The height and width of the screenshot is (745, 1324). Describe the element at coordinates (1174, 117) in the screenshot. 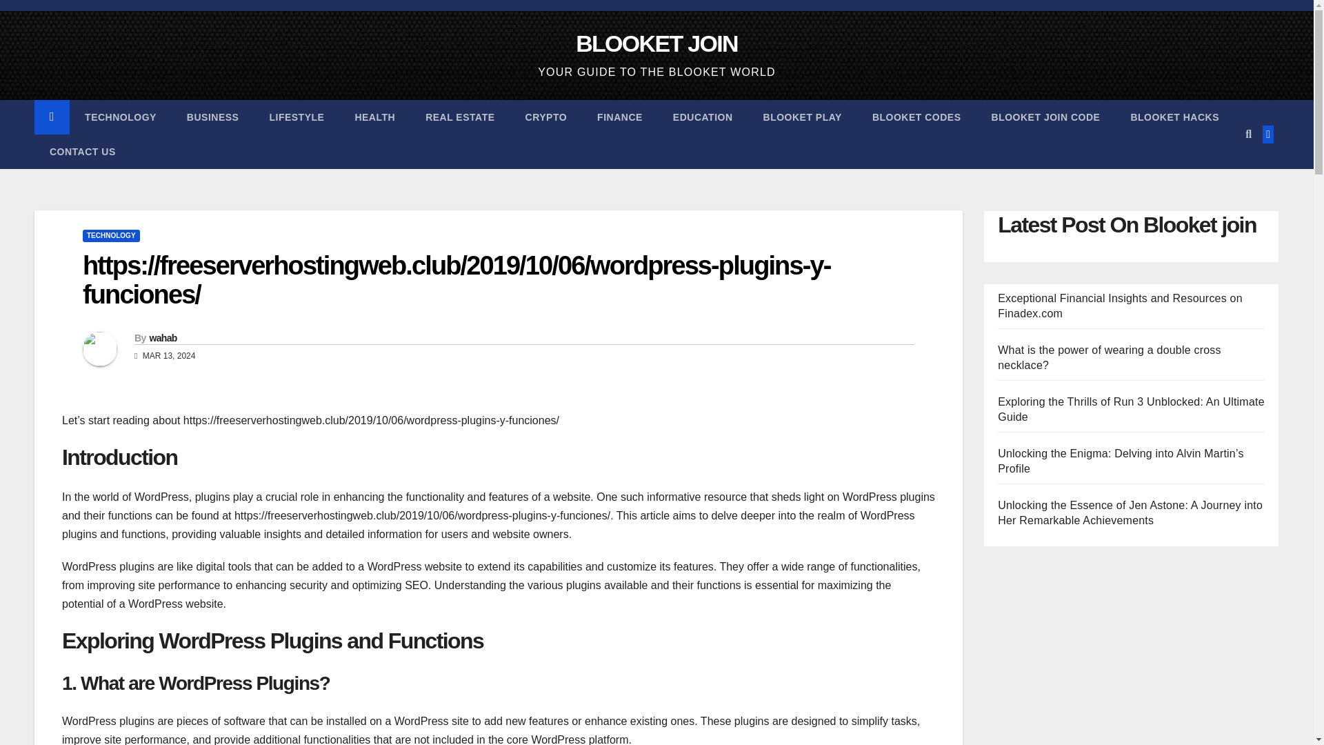

I see `Blooket Hacks` at that location.